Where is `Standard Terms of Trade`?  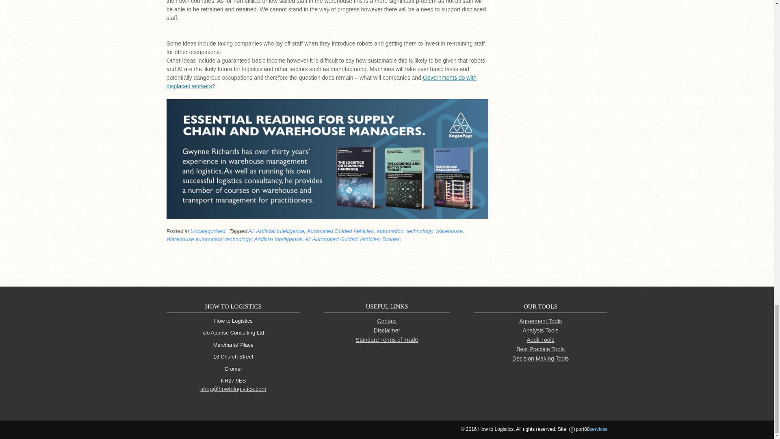 Standard Terms of Trade is located at coordinates (387, 340).